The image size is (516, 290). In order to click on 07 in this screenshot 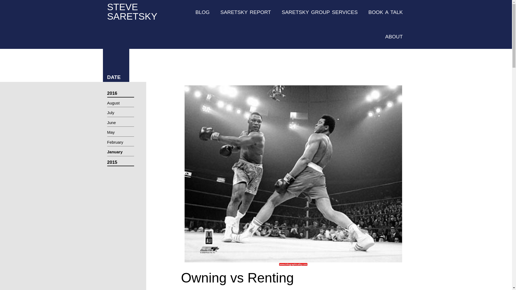, I will do `click(385, 12)`.